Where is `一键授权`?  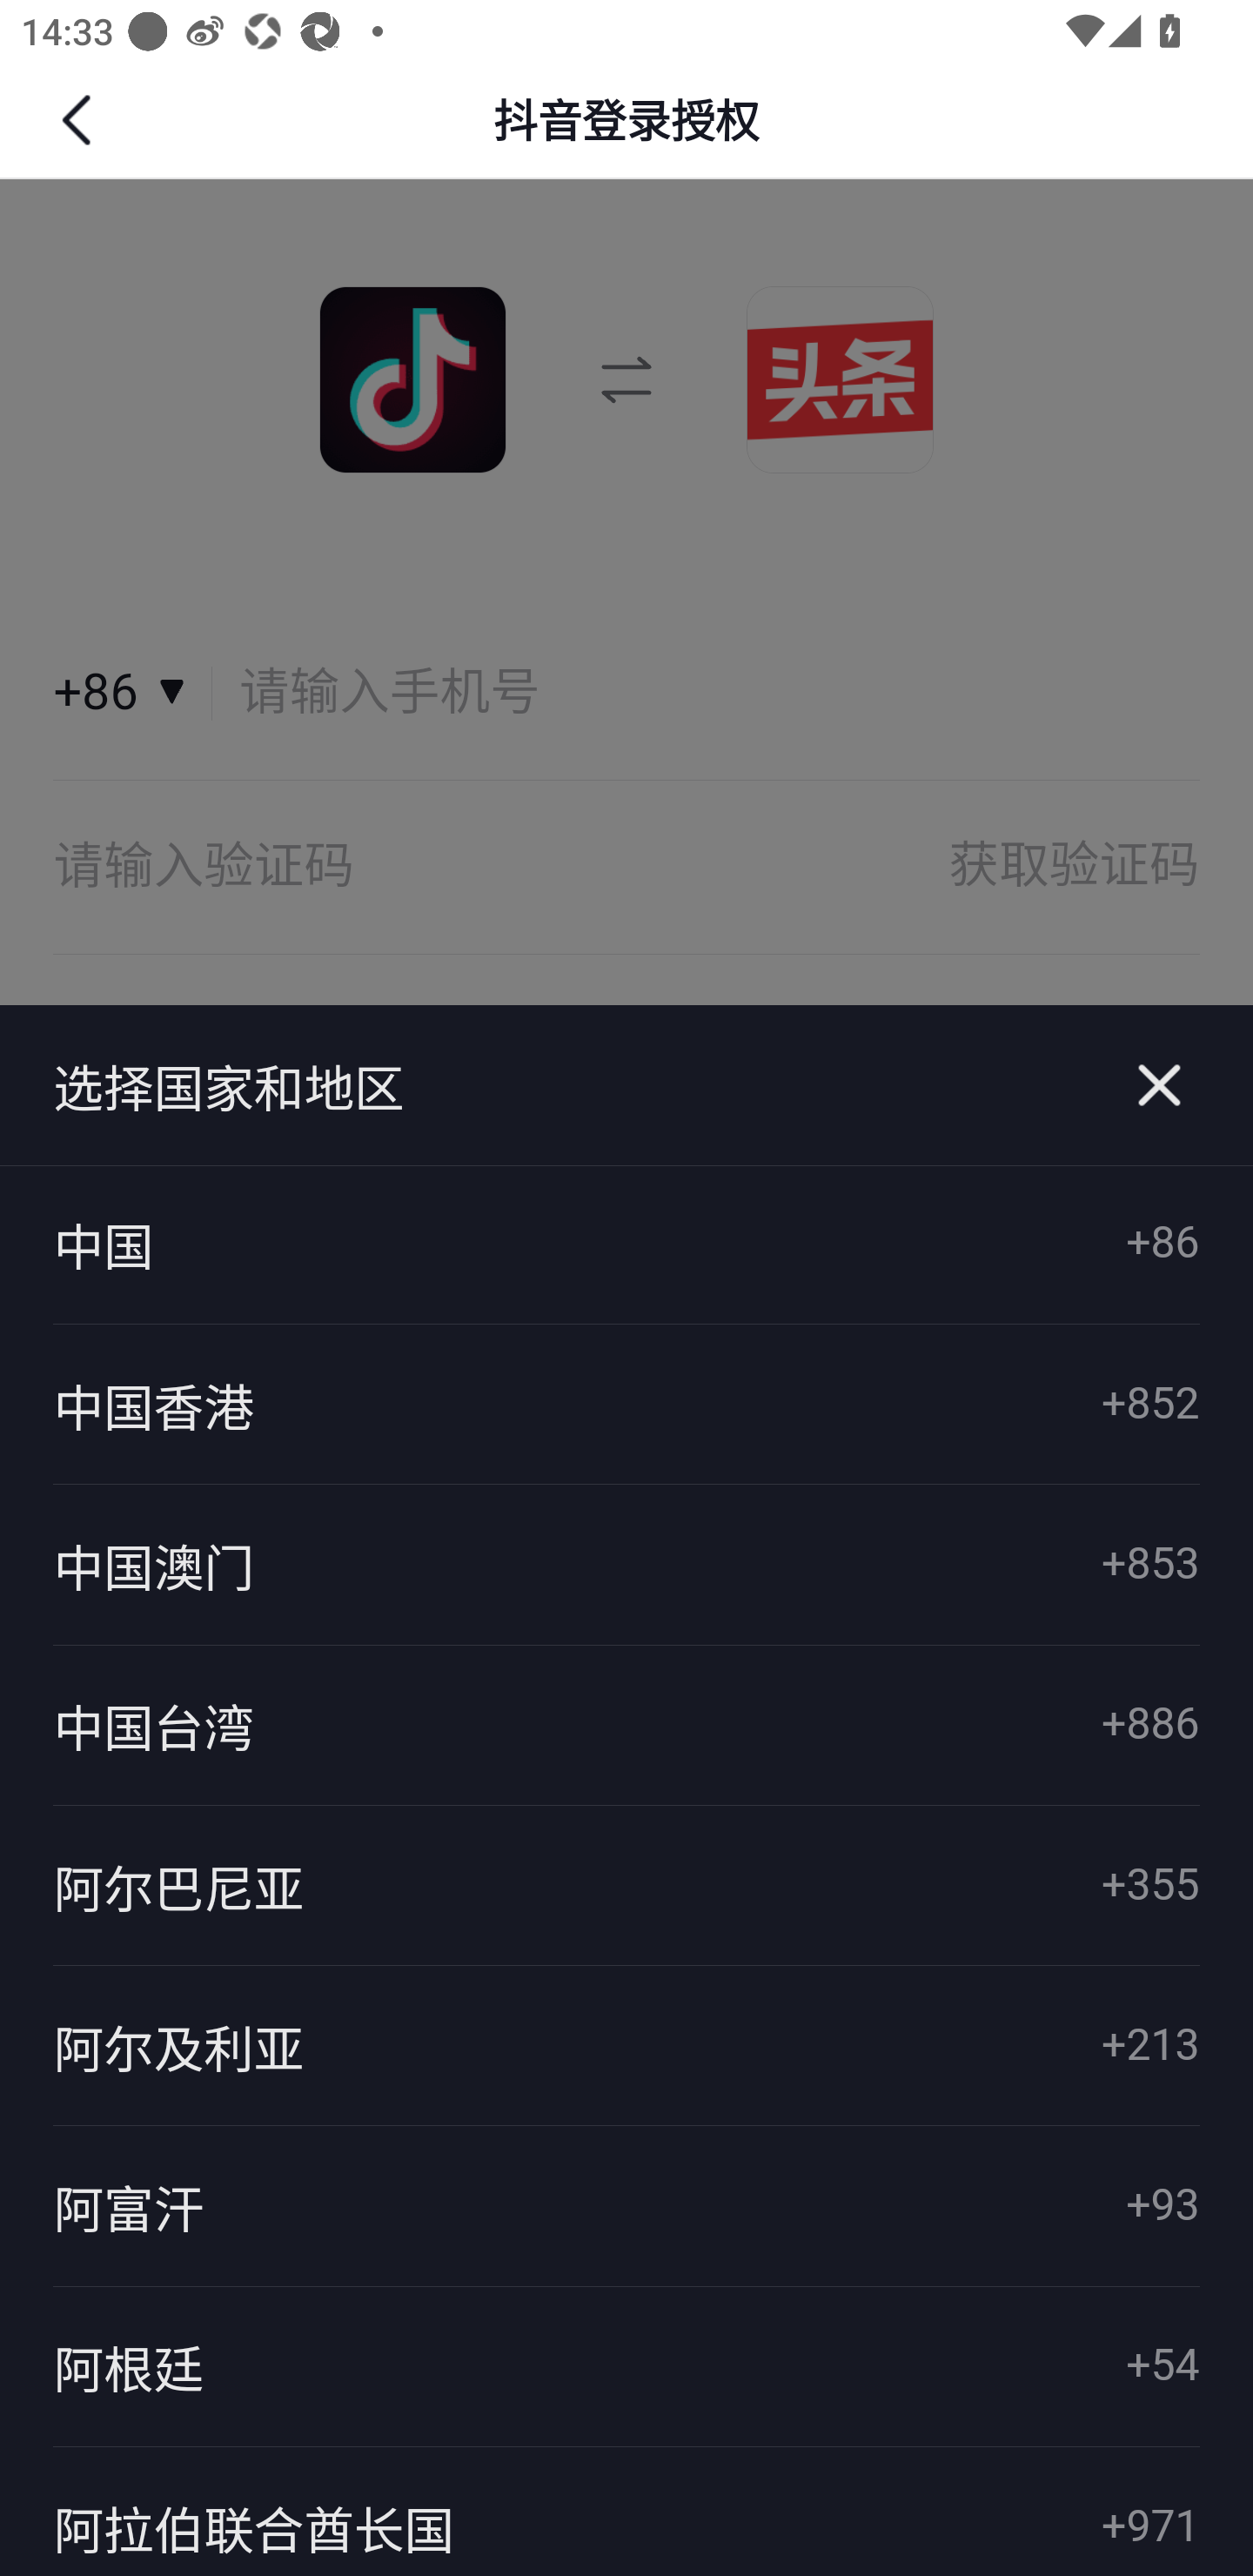
一键授权 is located at coordinates (626, 1082).